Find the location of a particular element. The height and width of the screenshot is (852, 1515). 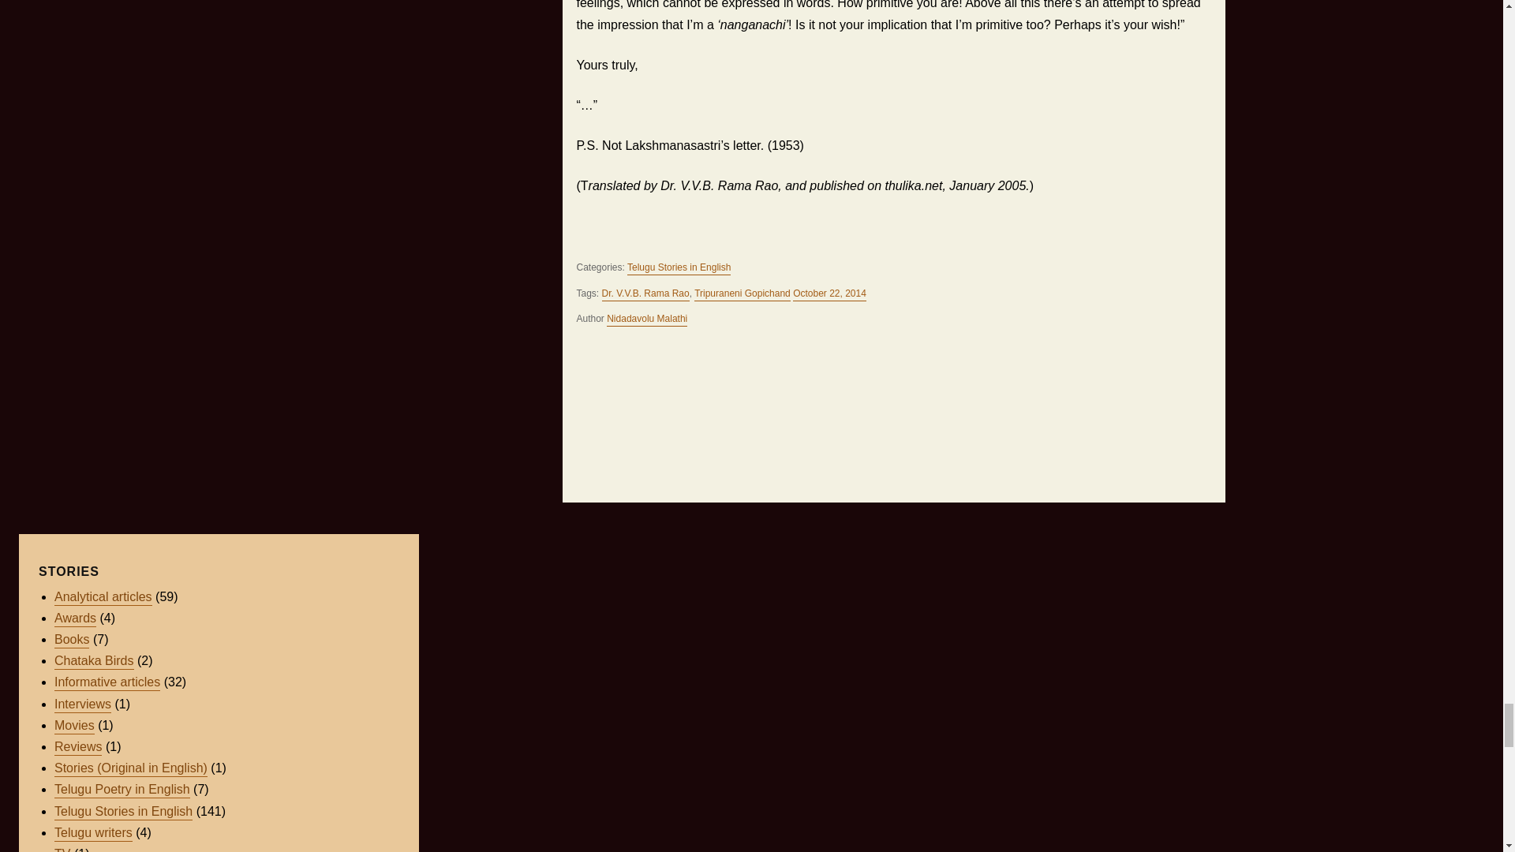

Dr. V.V.B. Rama Rao is located at coordinates (645, 295).